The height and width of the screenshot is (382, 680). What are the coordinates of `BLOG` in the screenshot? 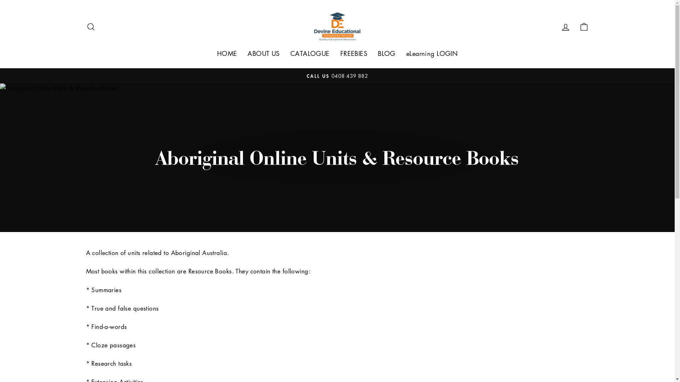 It's located at (387, 54).